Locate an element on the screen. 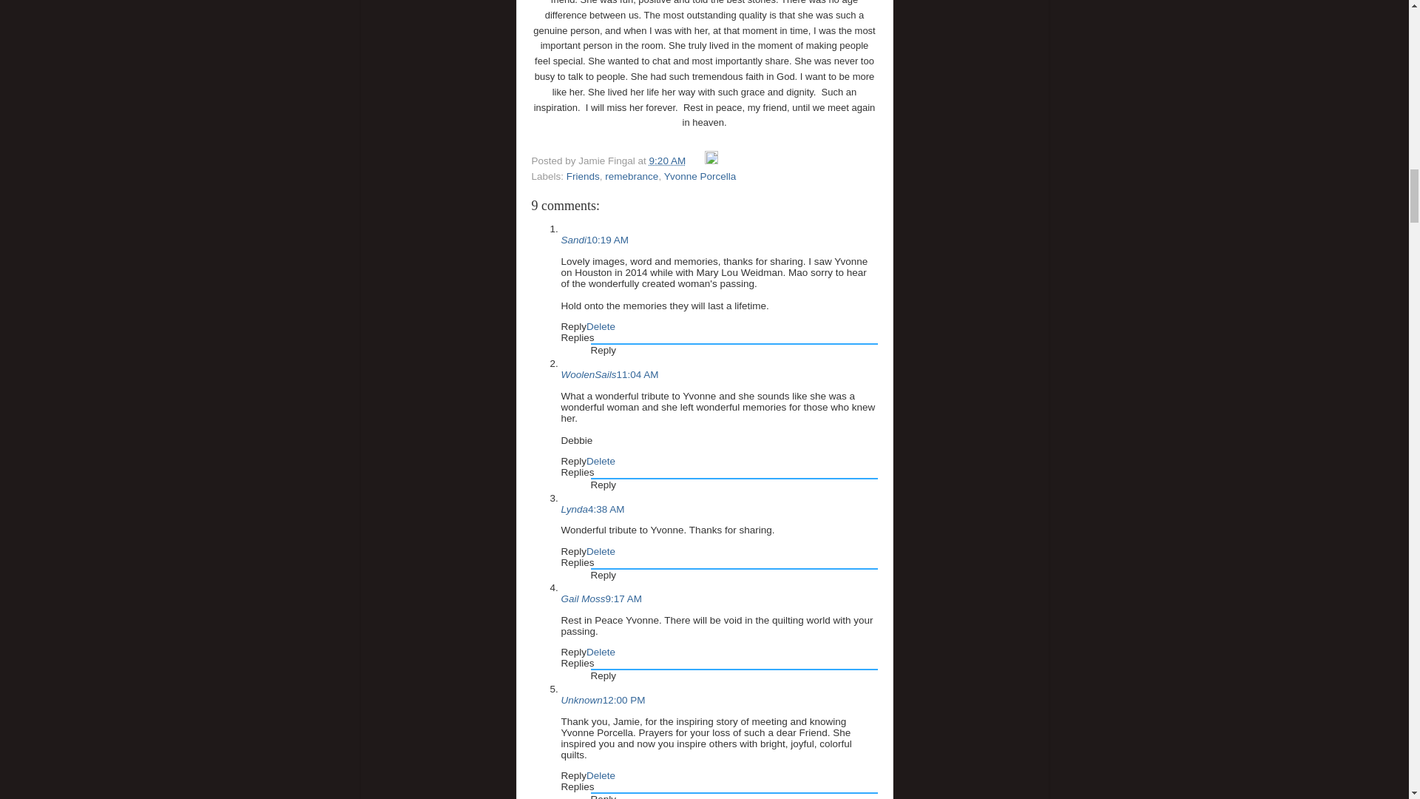 This screenshot has width=1420, height=799. Friends is located at coordinates (583, 176).